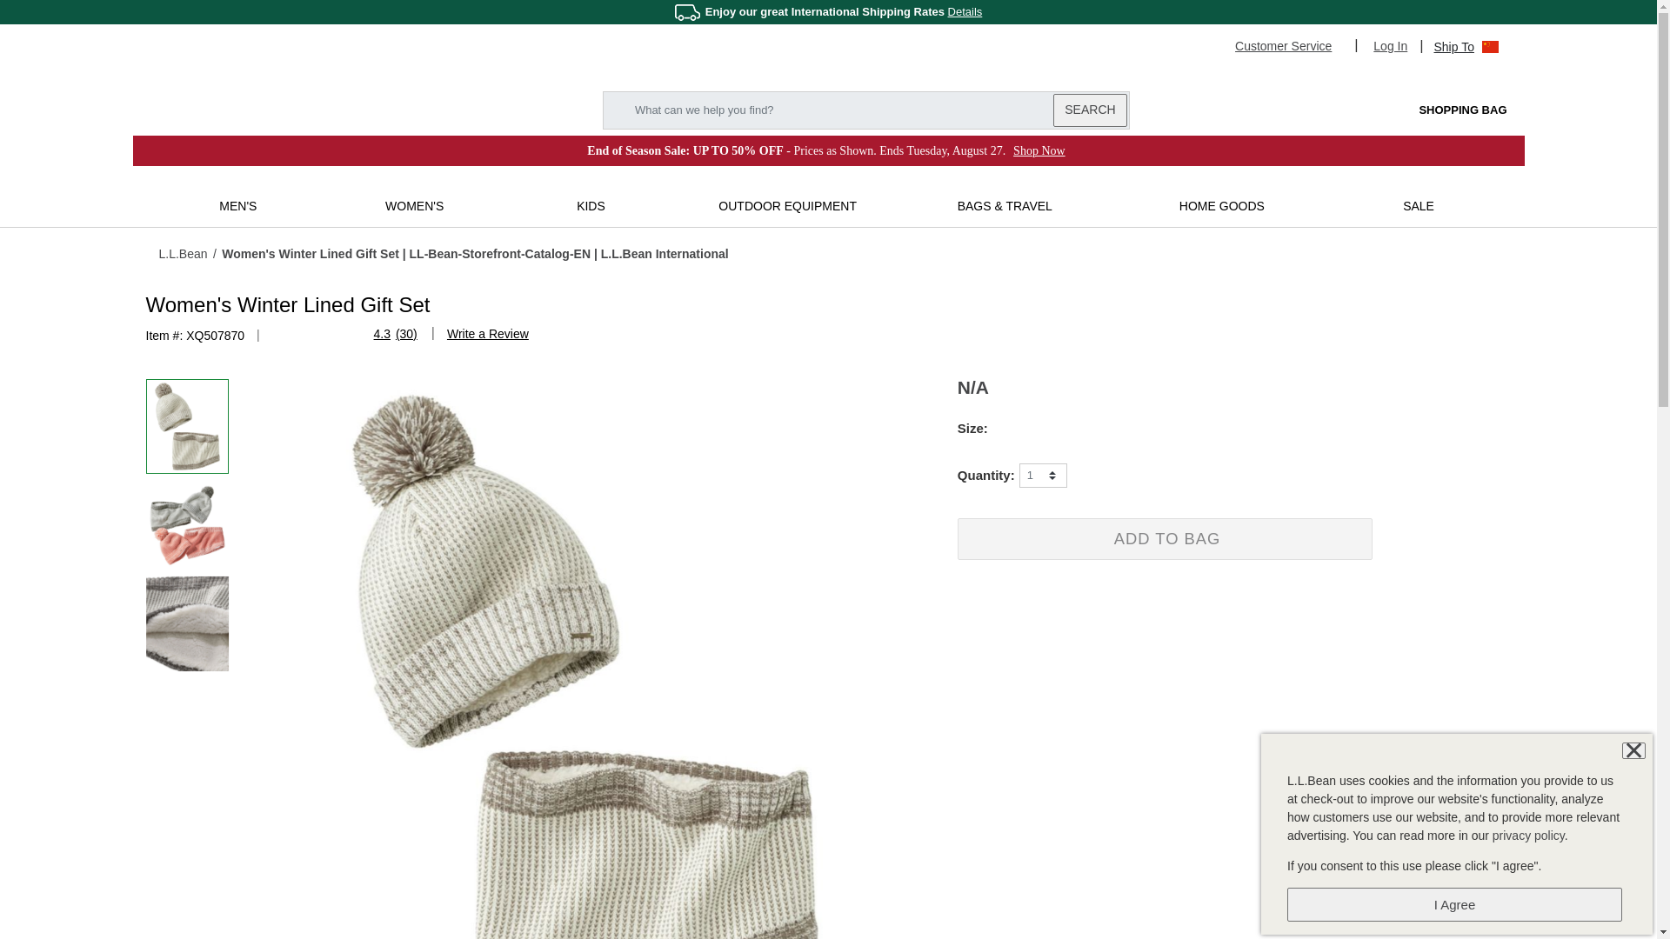  I want to click on Cart 0 Items, so click(1445, 110).